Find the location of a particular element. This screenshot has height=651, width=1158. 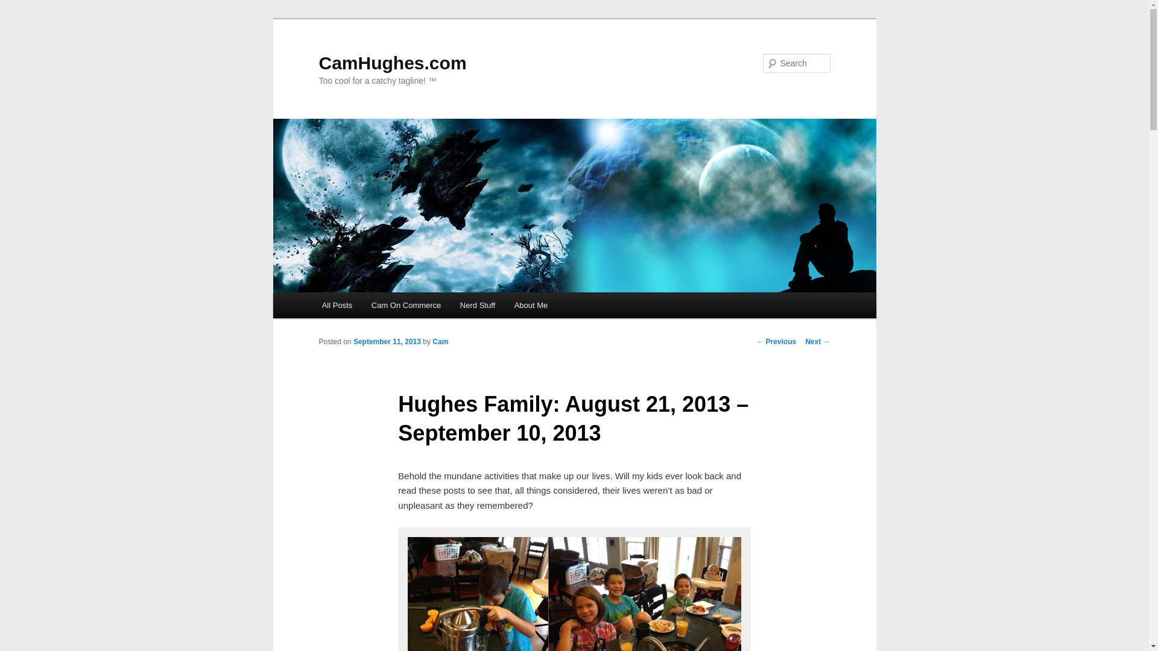

All Posts is located at coordinates (337, 305).